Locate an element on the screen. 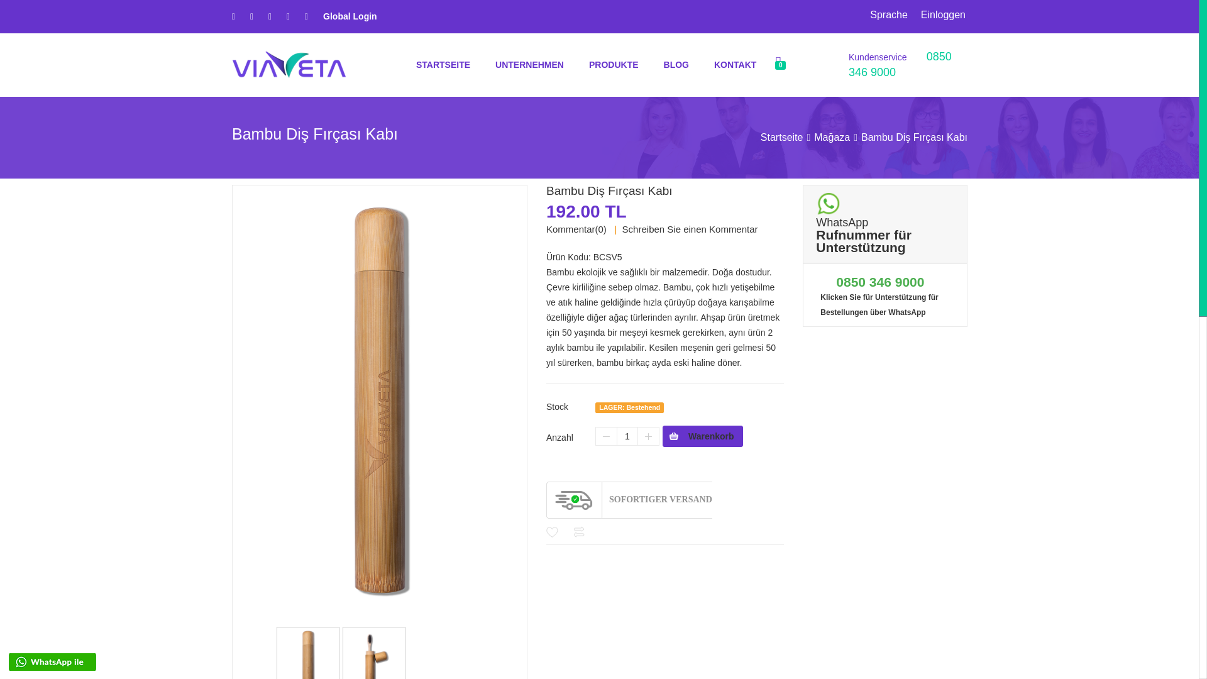 The image size is (1207, 679). Kommentar is located at coordinates (571, 229).